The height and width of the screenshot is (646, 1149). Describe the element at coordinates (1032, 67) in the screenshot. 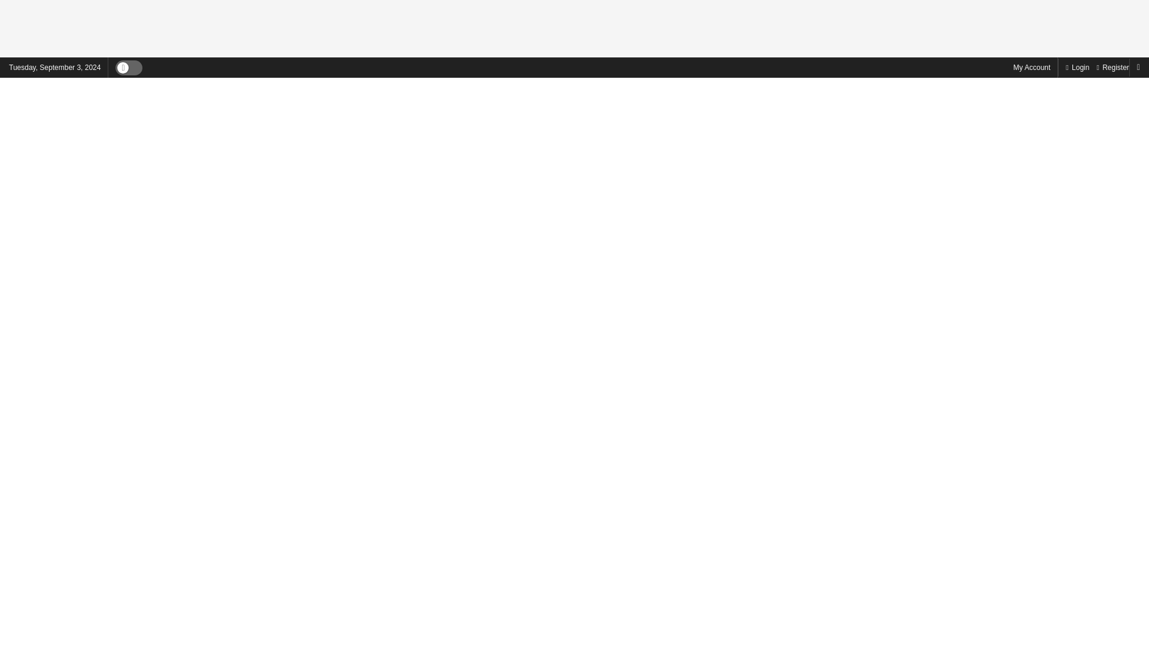

I see `My Account` at that location.